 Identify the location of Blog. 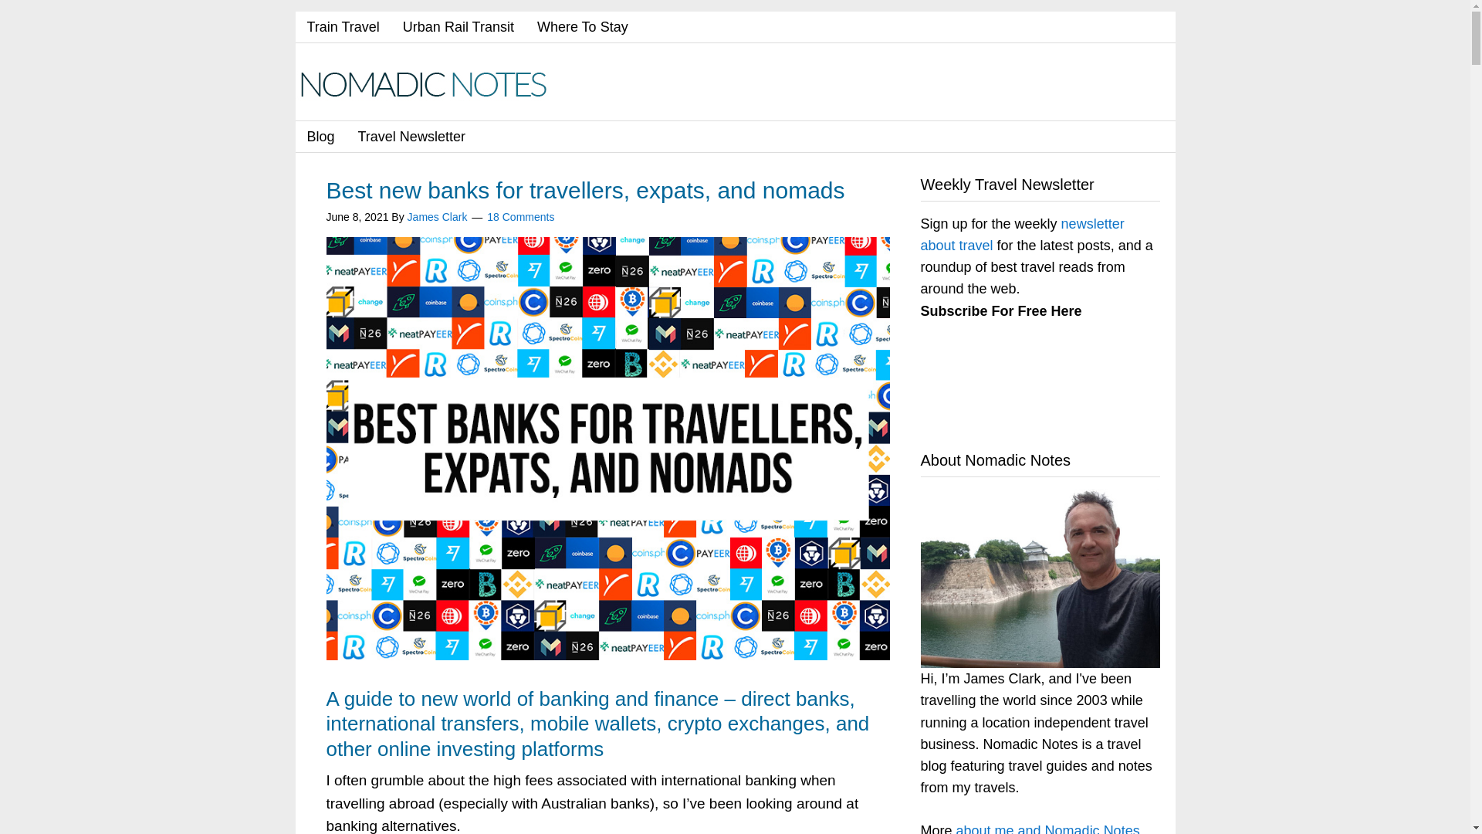
(320, 136).